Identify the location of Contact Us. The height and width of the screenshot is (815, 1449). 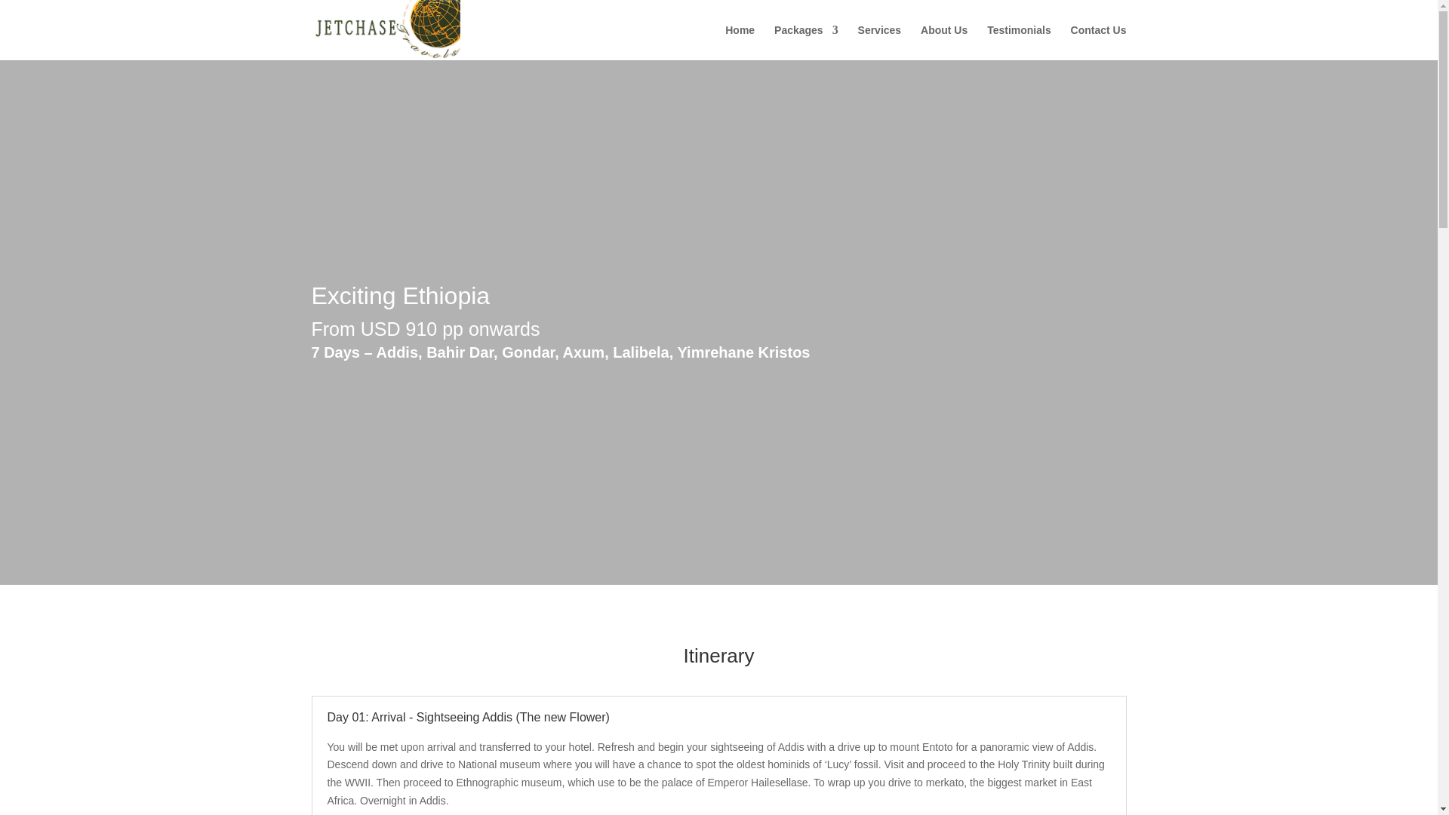
(1099, 42).